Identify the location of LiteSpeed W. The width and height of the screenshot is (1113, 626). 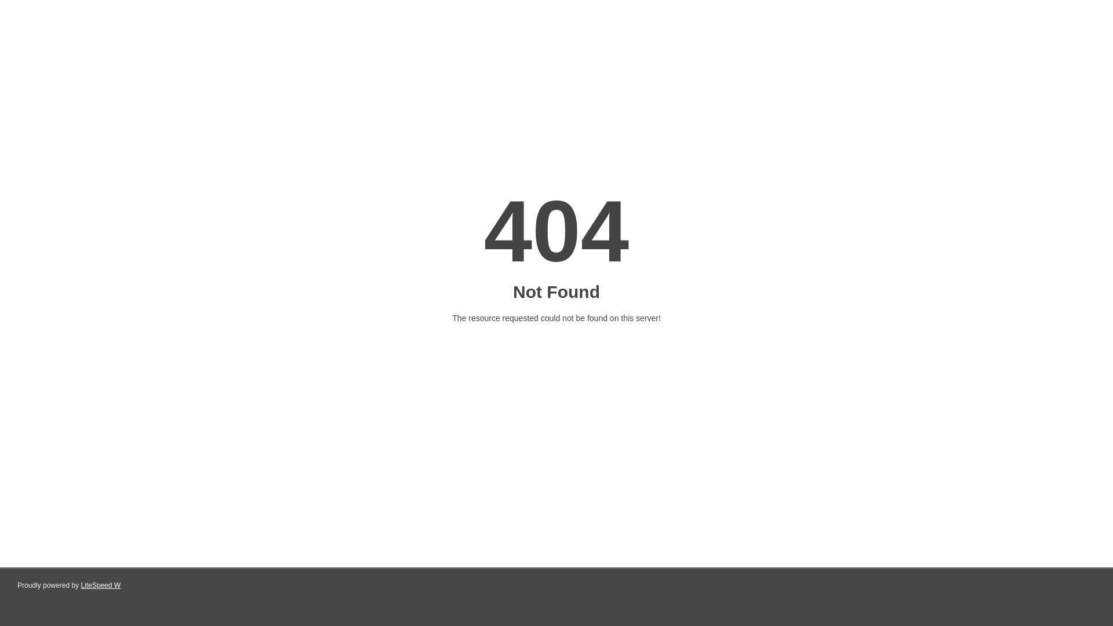
(101, 585).